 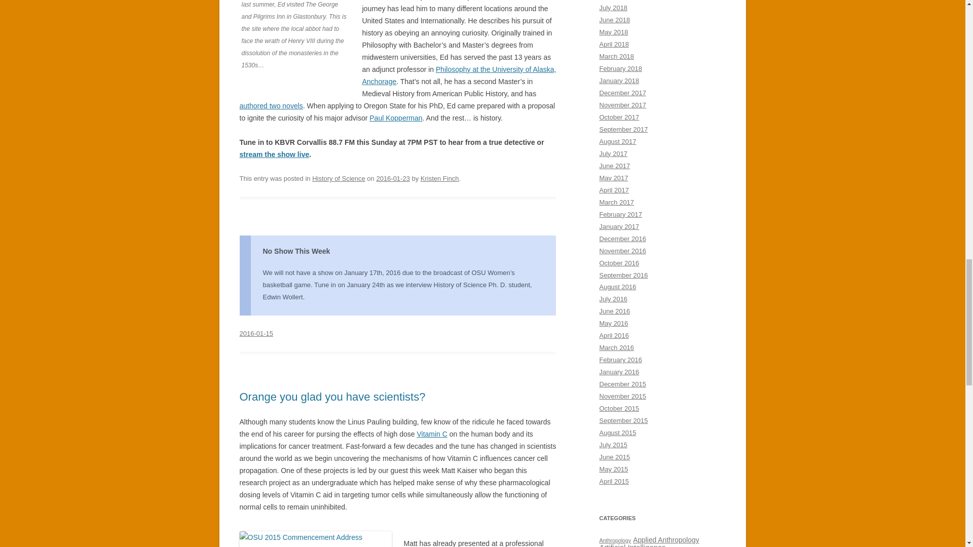 What do you see at coordinates (440, 178) in the screenshot?
I see `View all posts by Kristen Finch` at bounding box center [440, 178].